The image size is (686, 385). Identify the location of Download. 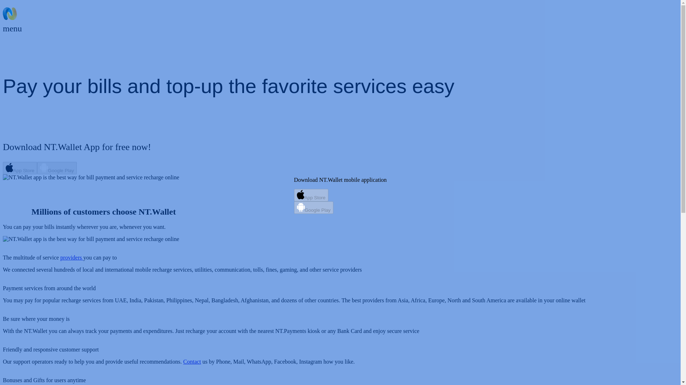
(13, 49).